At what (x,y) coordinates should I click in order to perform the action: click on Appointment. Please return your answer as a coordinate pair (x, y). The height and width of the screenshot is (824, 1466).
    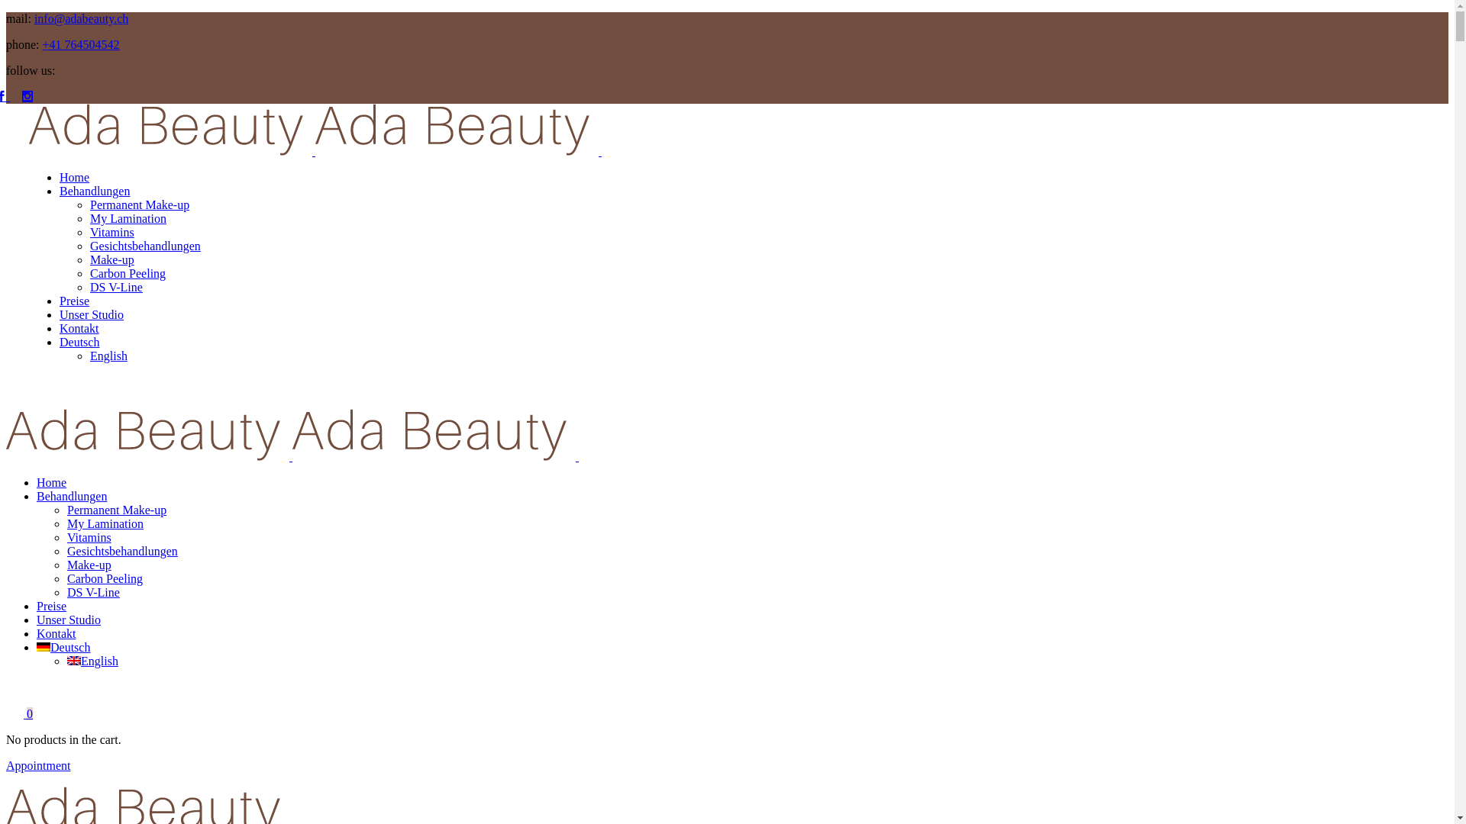
    Looking at the image, I should click on (61, 401).